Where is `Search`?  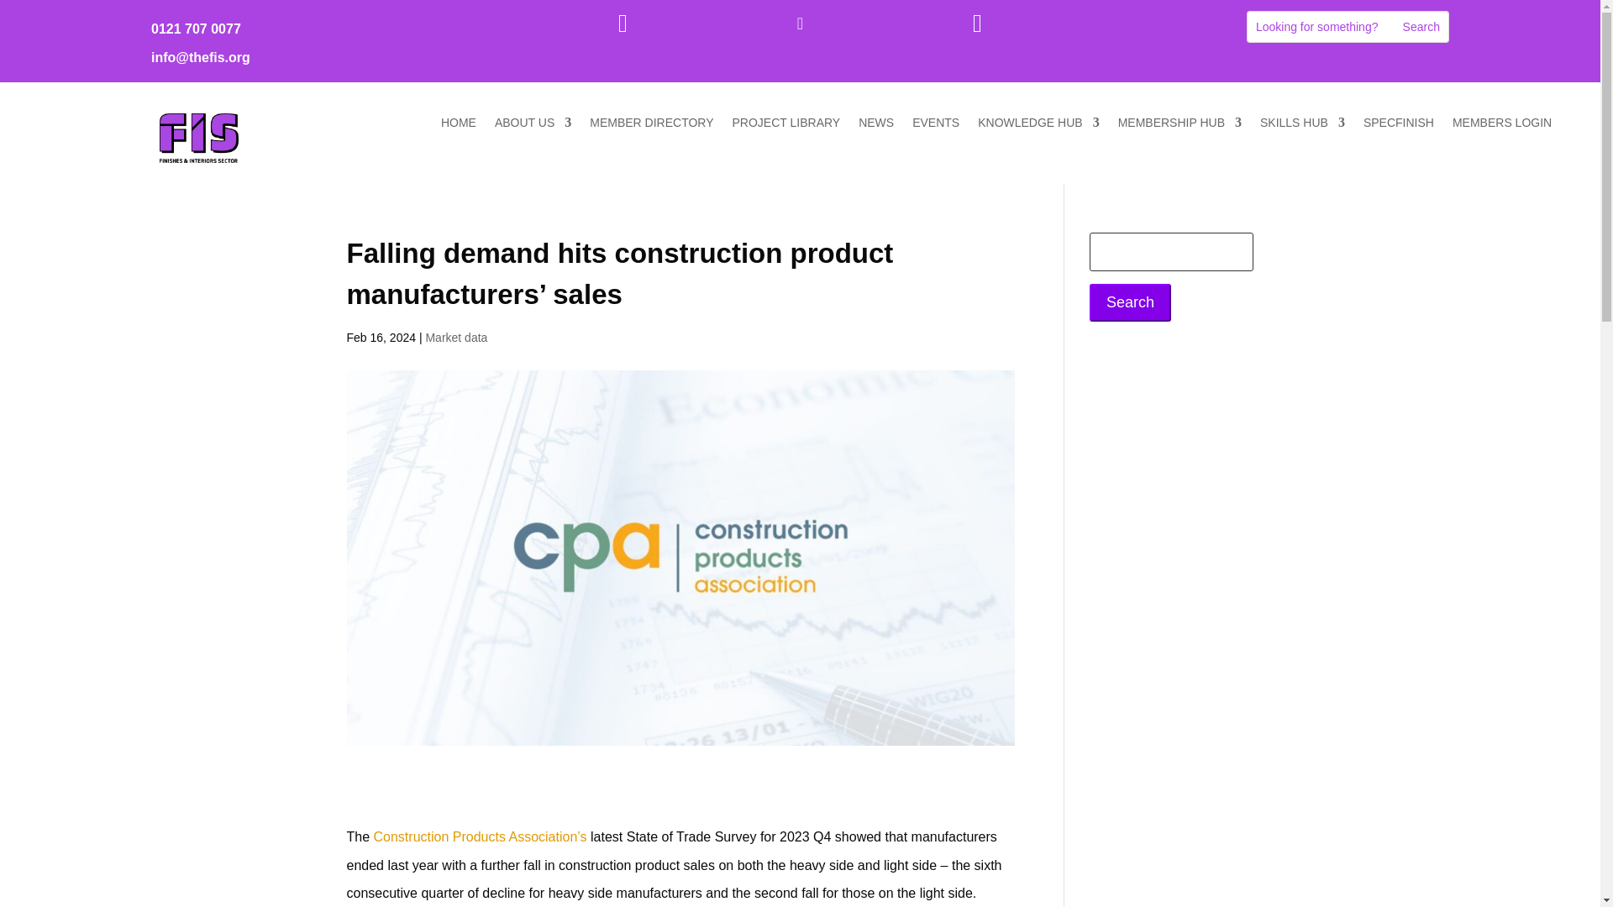 Search is located at coordinates (1421, 27).